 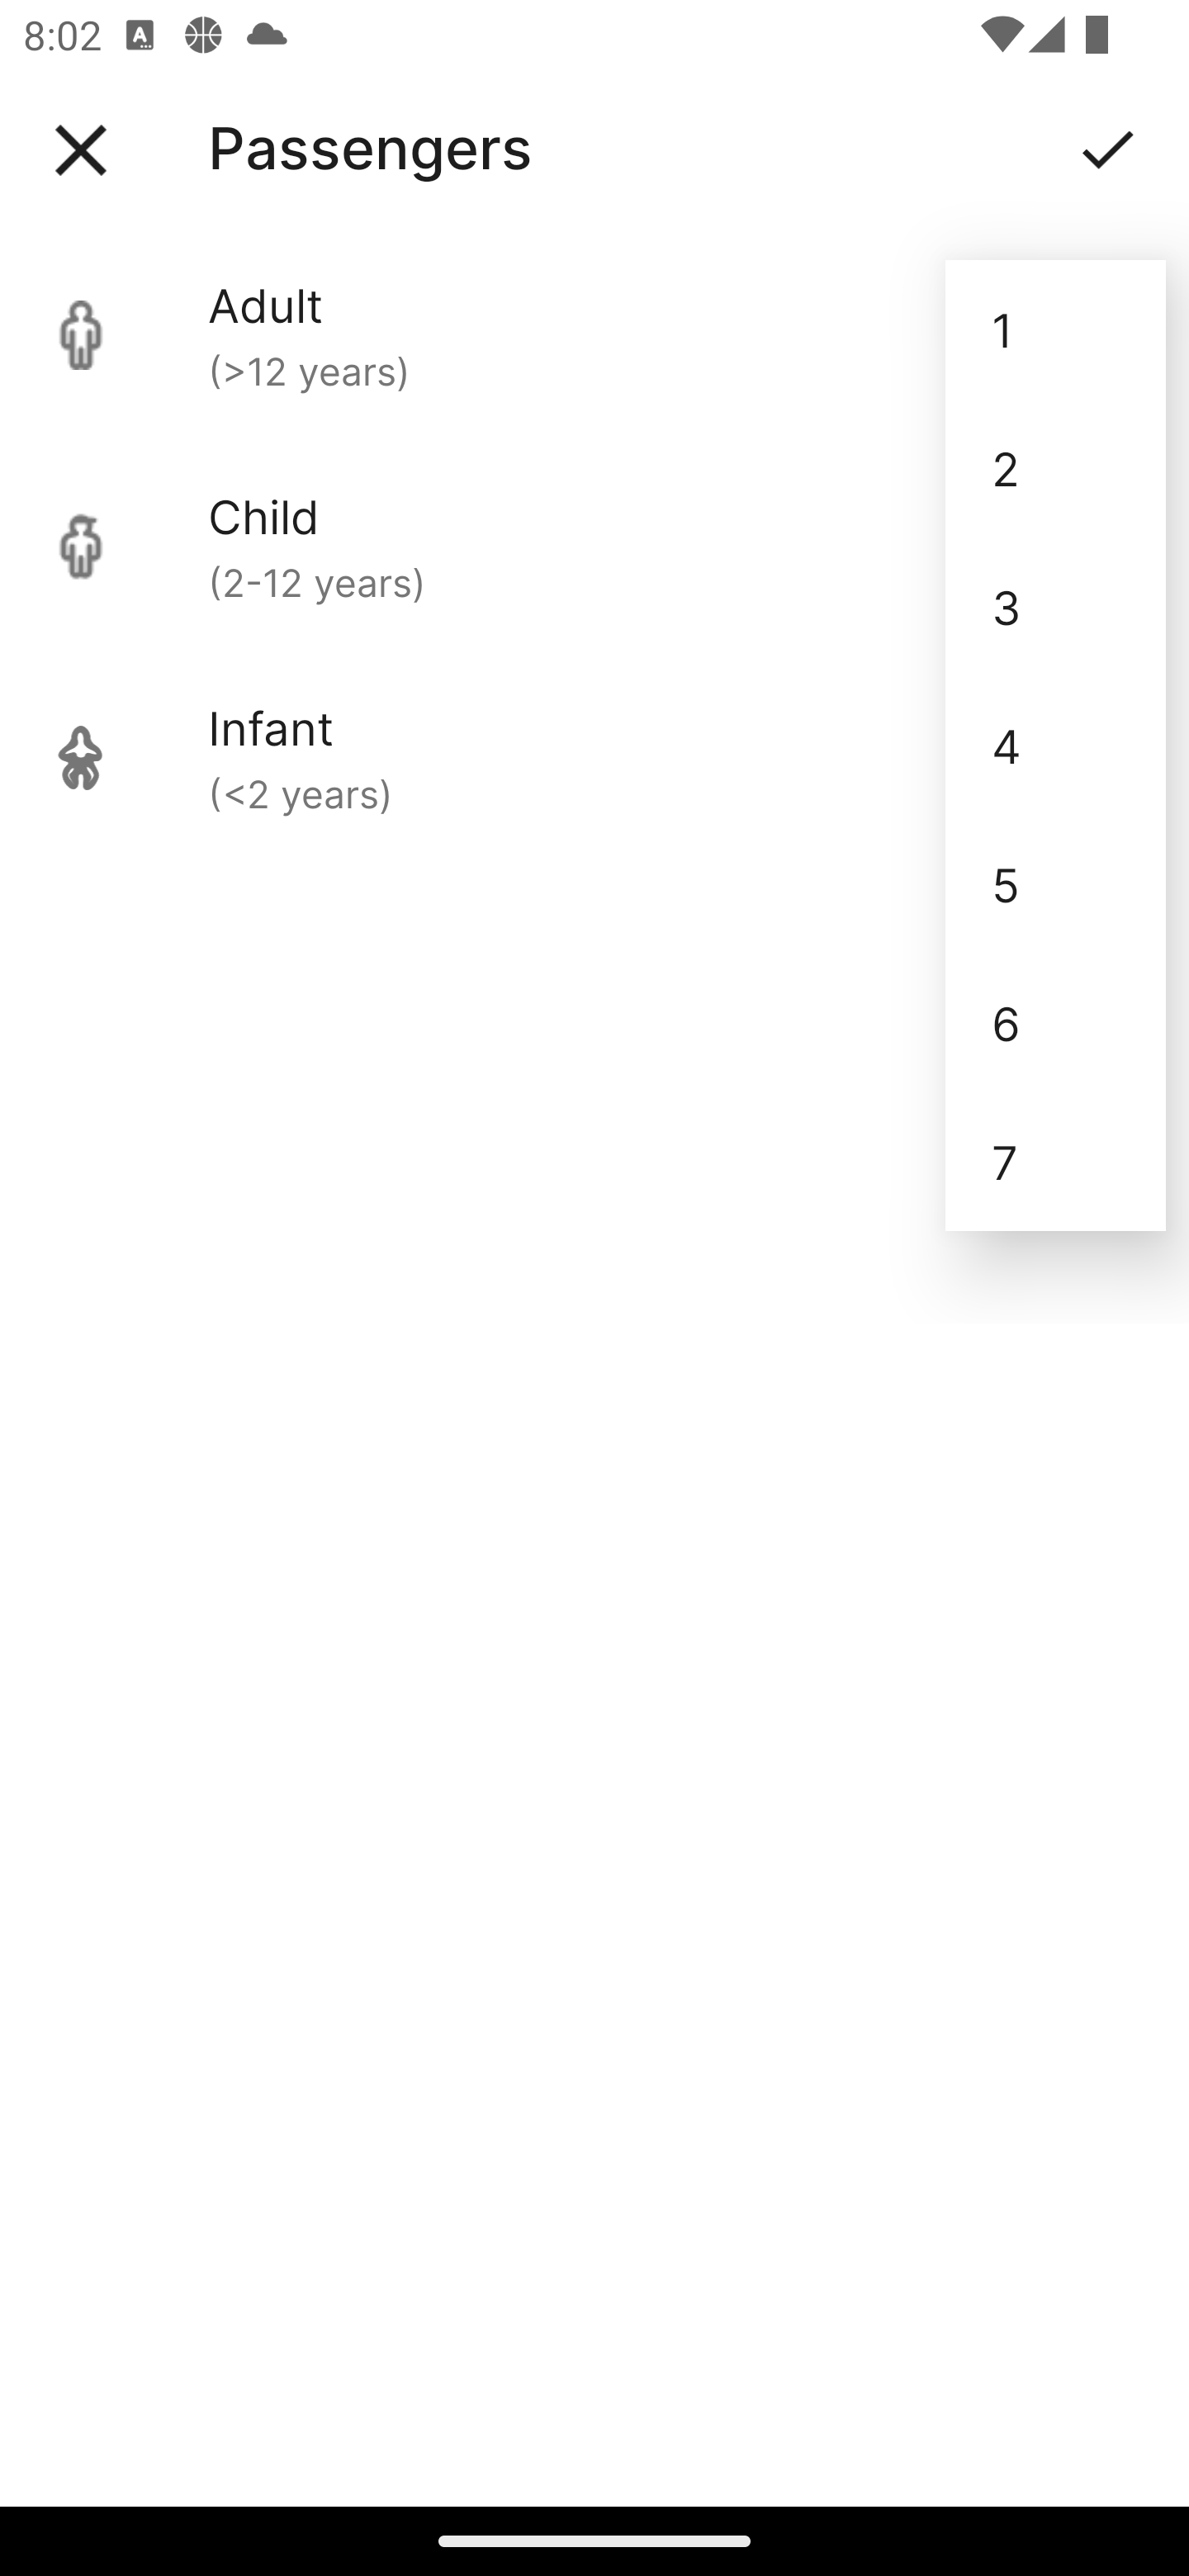 I want to click on 7, so click(x=1055, y=1161).